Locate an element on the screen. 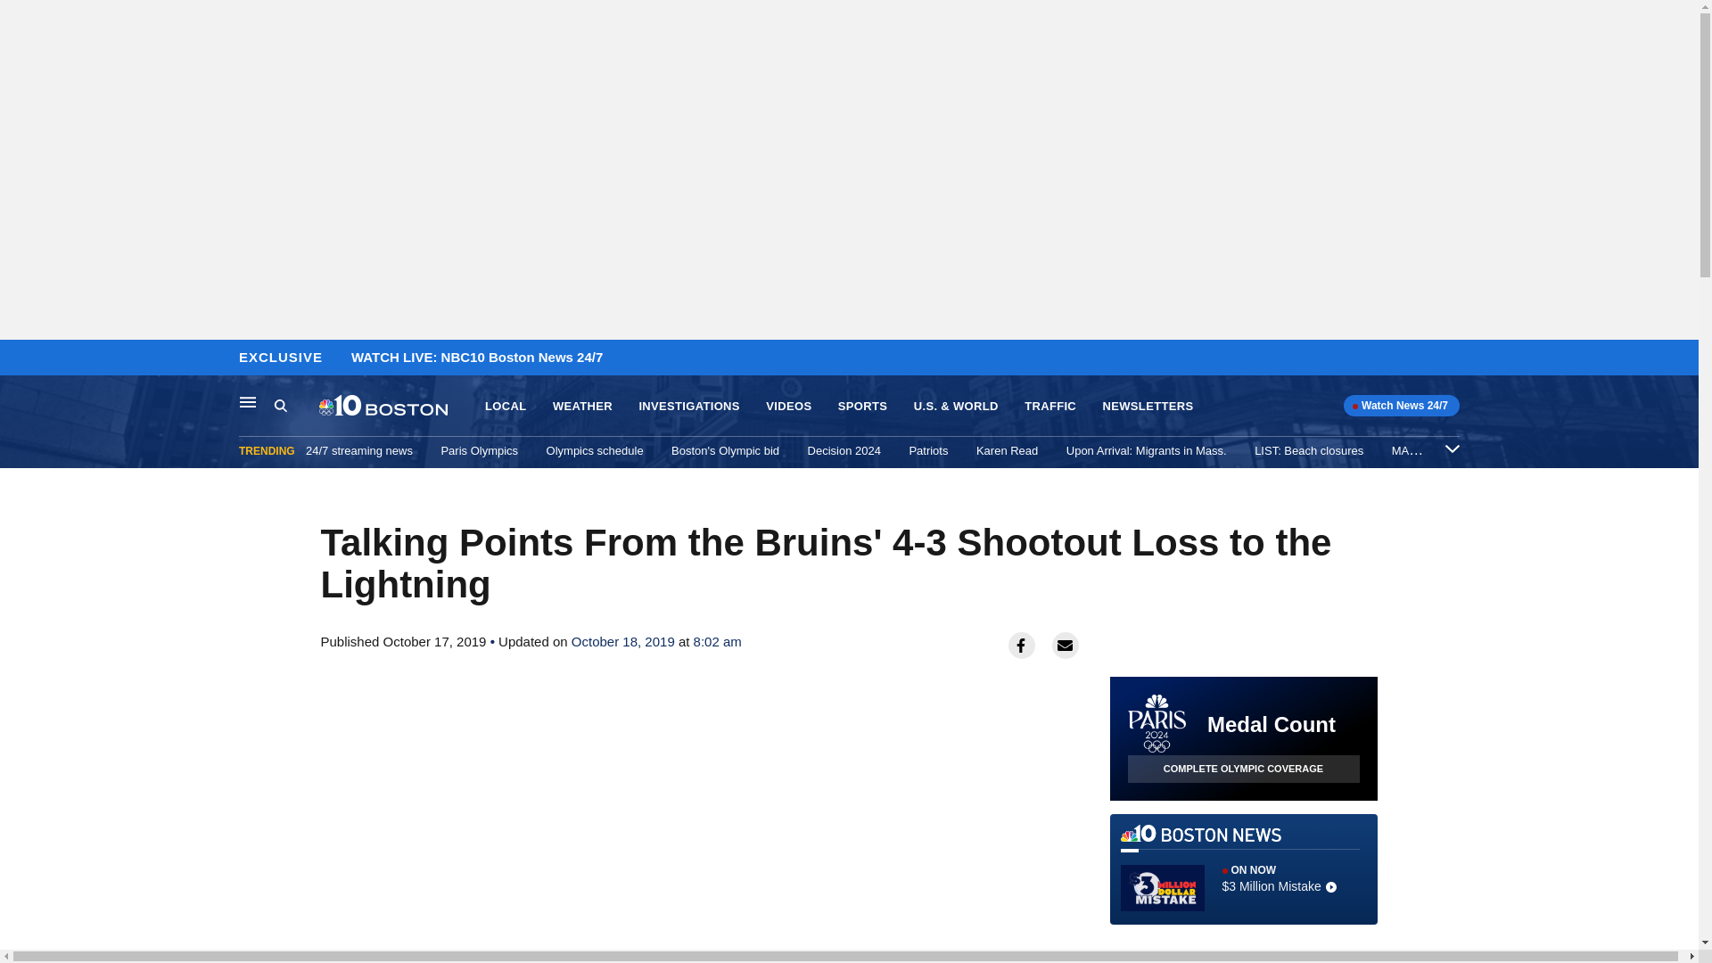 The height and width of the screenshot is (963, 1712). Karen Read is located at coordinates (1006, 450).